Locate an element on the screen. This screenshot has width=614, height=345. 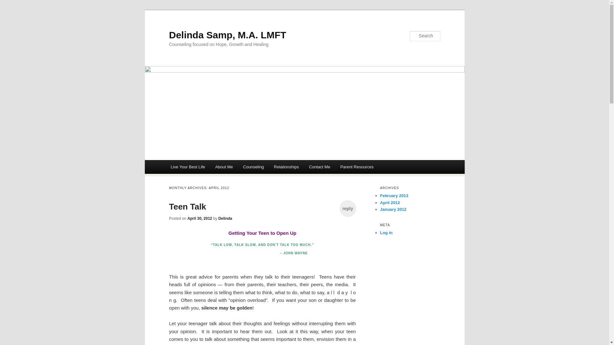
Delinda Samp, M.A. LMFT is located at coordinates (227, 35).